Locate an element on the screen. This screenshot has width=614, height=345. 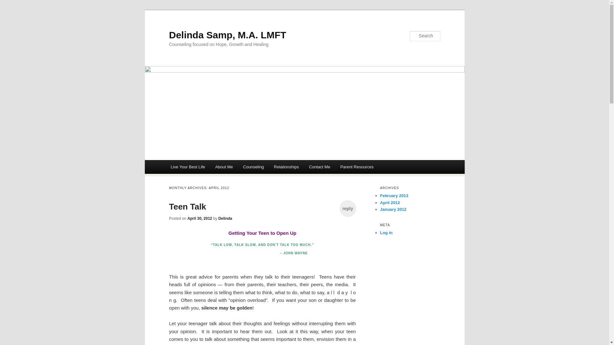
Delinda Samp, M.A. LMFT is located at coordinates (227, 35).